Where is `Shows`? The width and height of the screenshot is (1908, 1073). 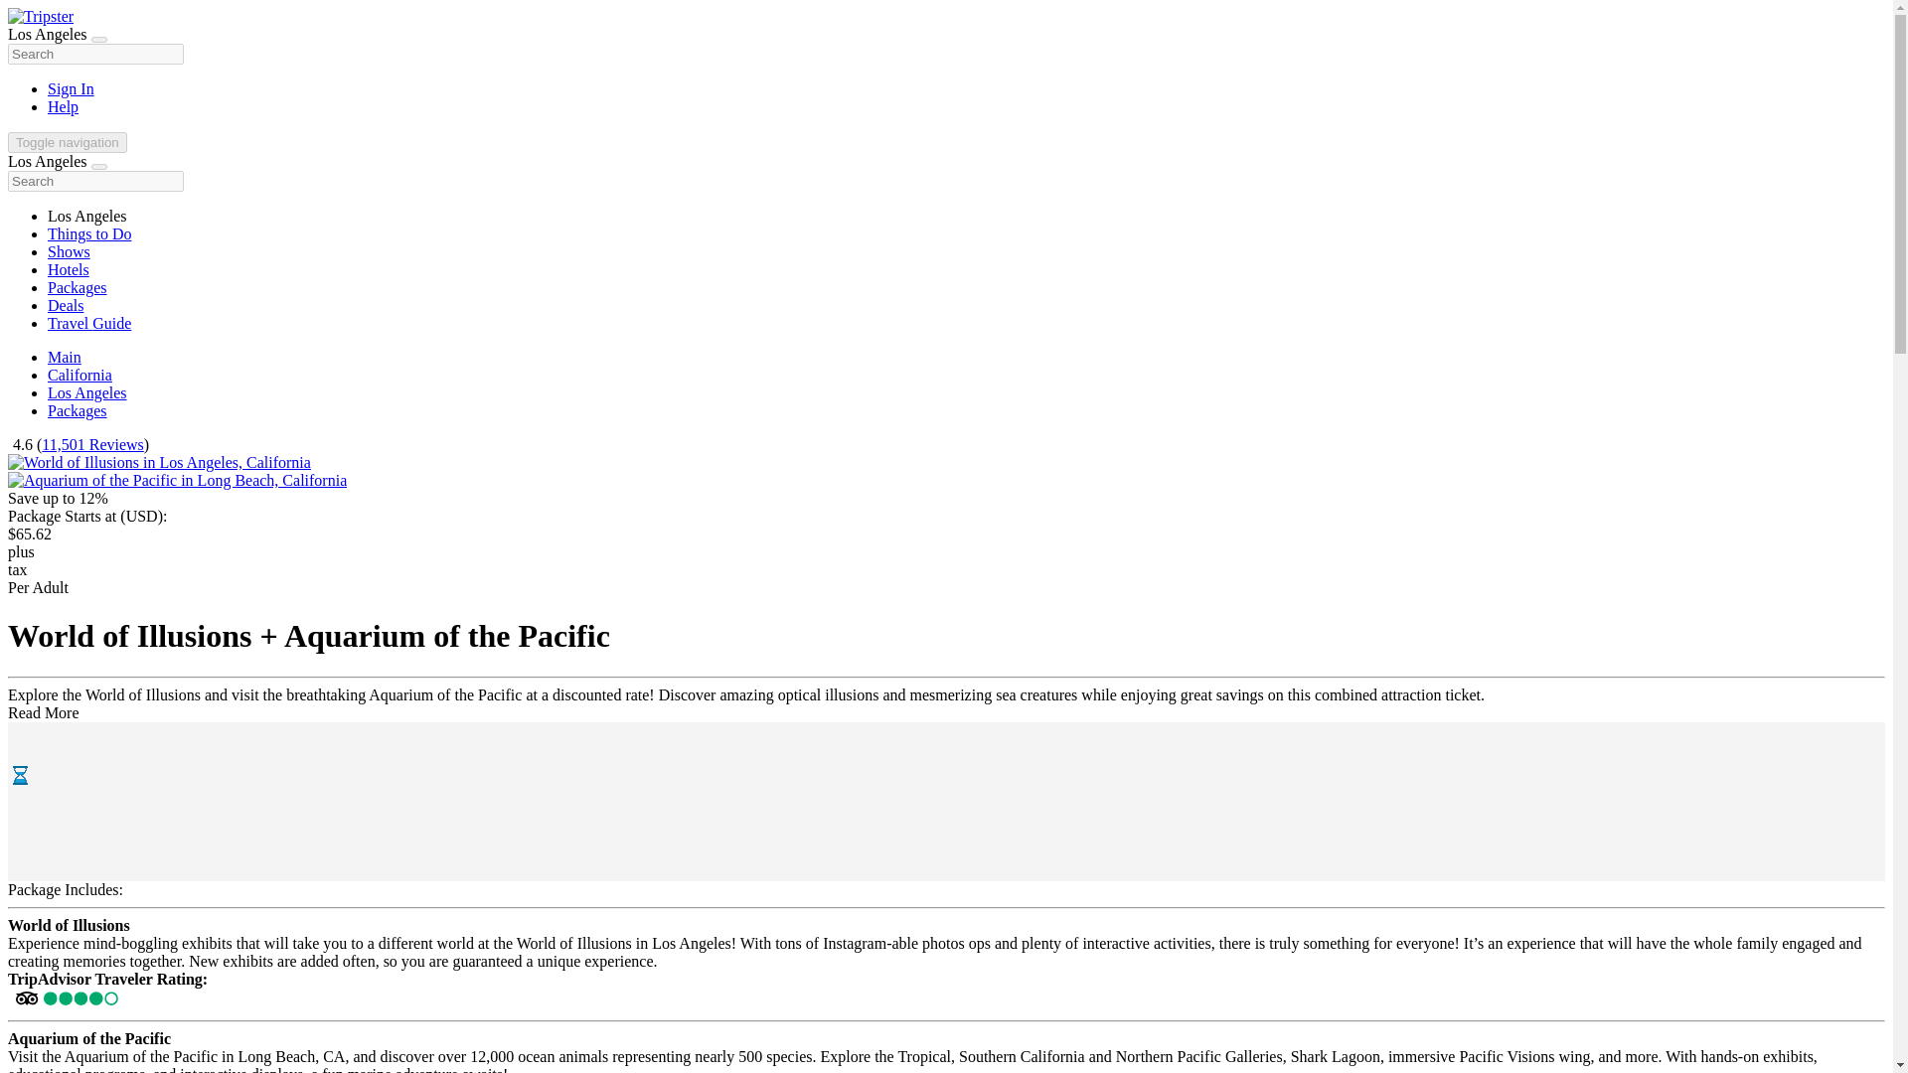 Shows is located at coordinates (69, 252).